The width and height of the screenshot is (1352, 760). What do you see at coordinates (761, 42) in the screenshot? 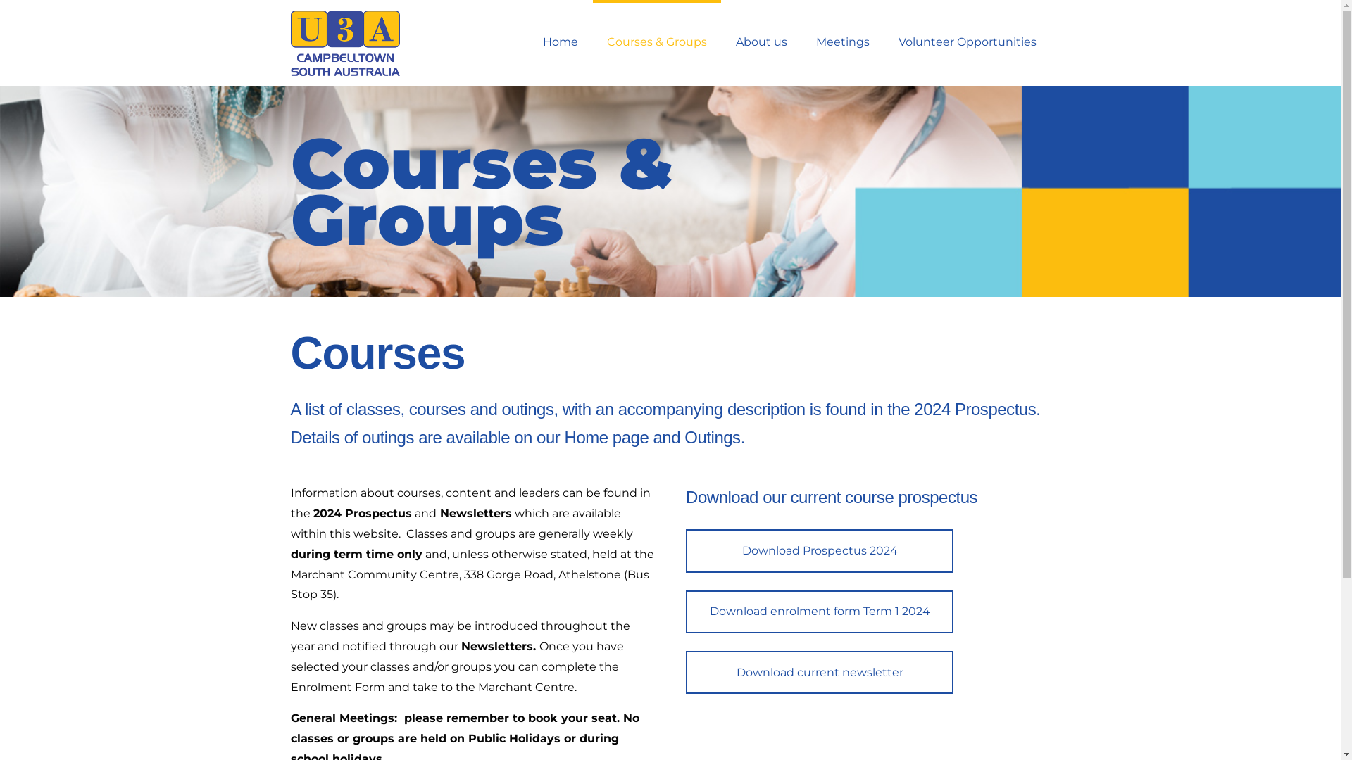
I see `About us` at bounding box center [761, 42].